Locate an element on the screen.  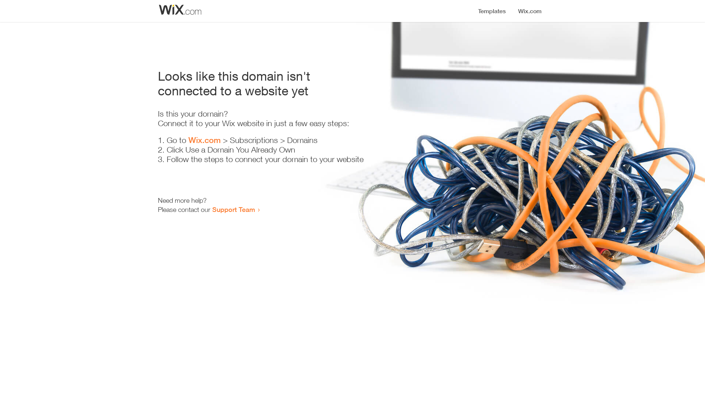
Support Team is located at coordinates (234, 209).